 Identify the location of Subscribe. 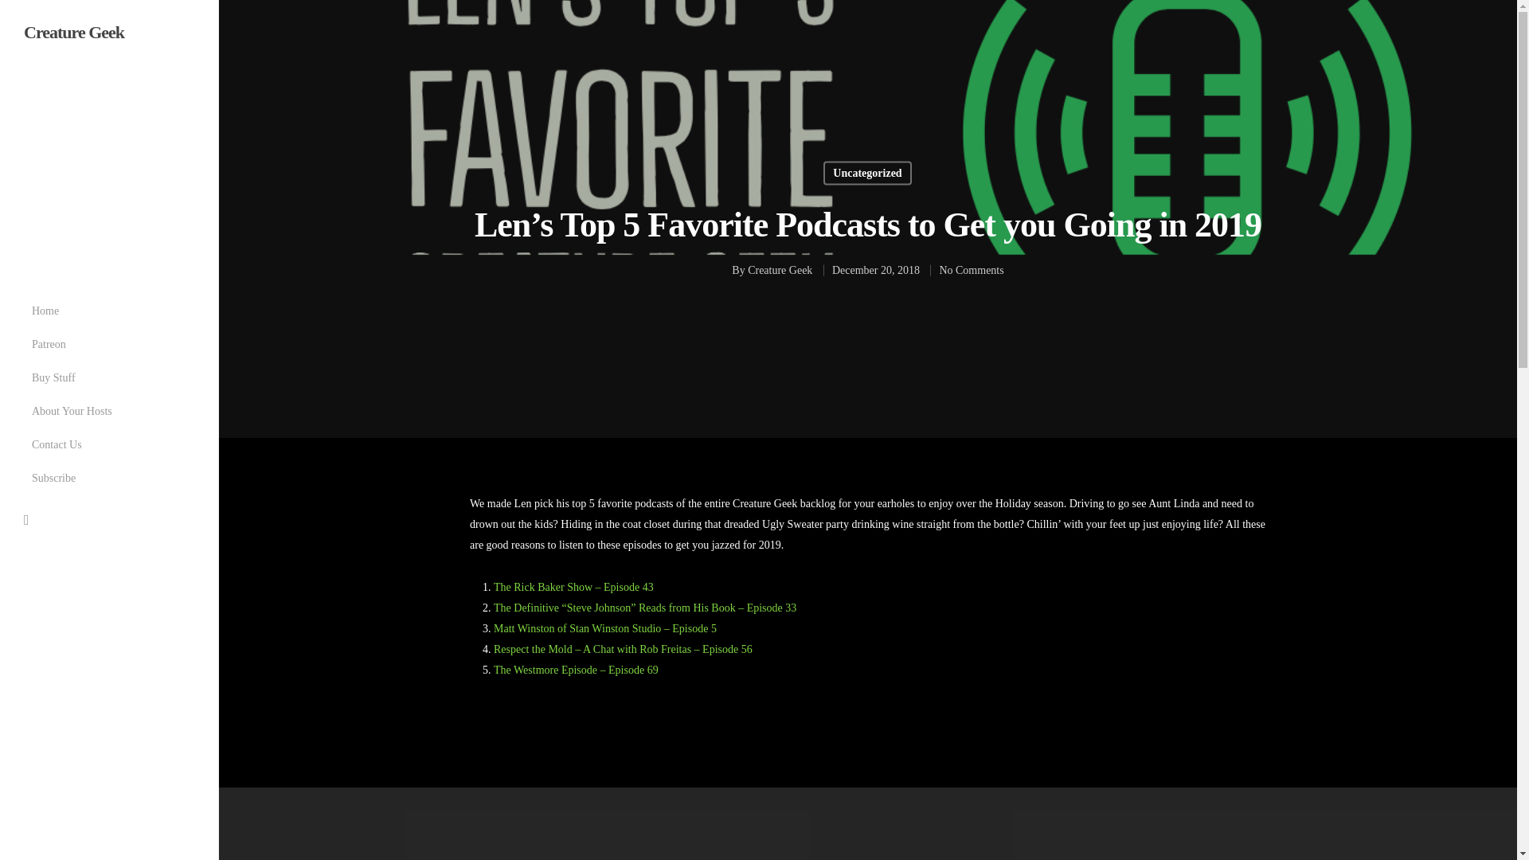
(54, 478).